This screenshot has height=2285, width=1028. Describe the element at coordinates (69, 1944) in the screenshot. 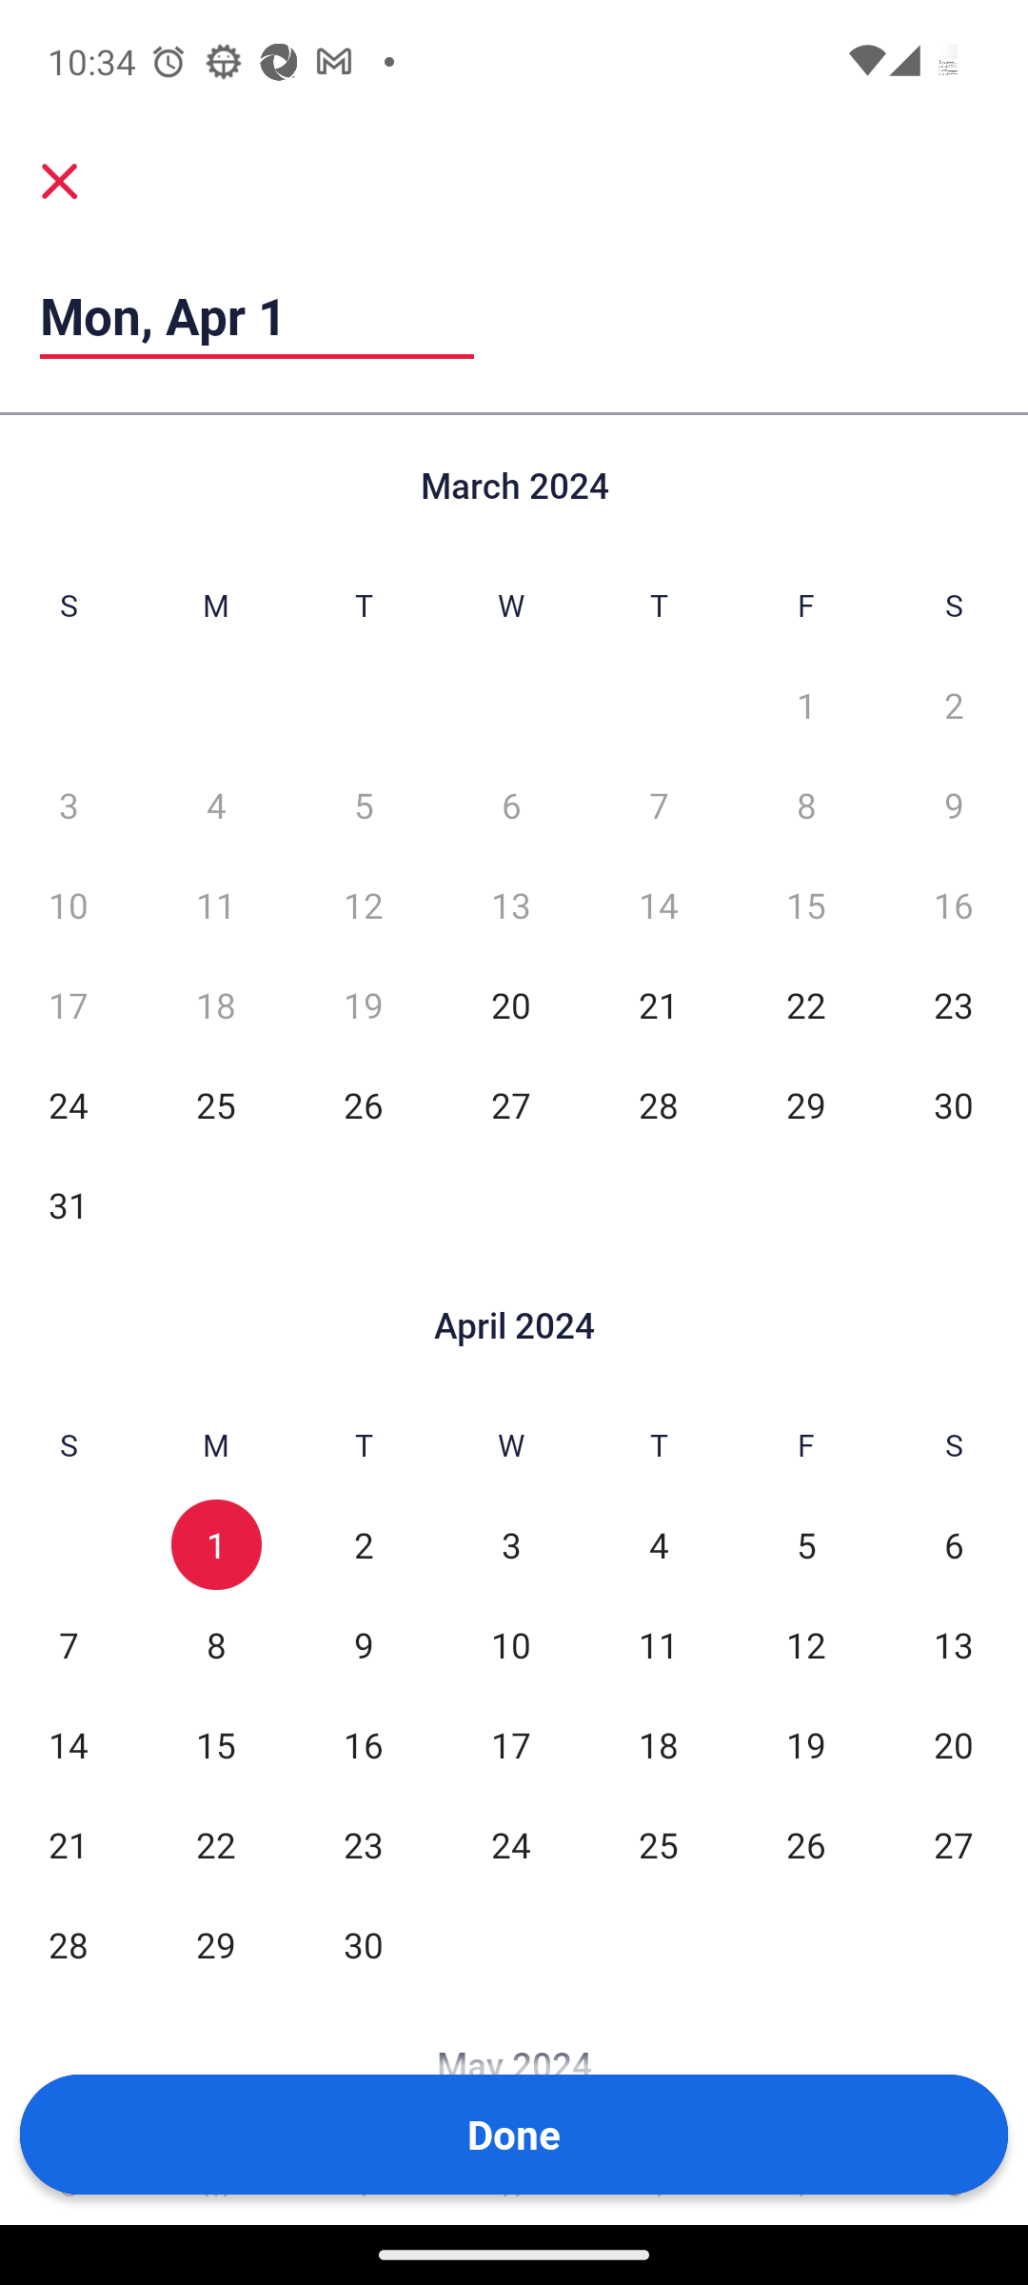

I see `28 Sun, Apr 28, Not Selected` at that location.